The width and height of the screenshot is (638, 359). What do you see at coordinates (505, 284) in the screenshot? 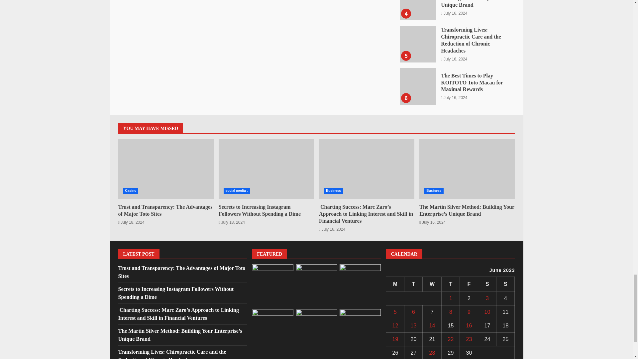
I see `Sunday` at bounding box center [505, 284].